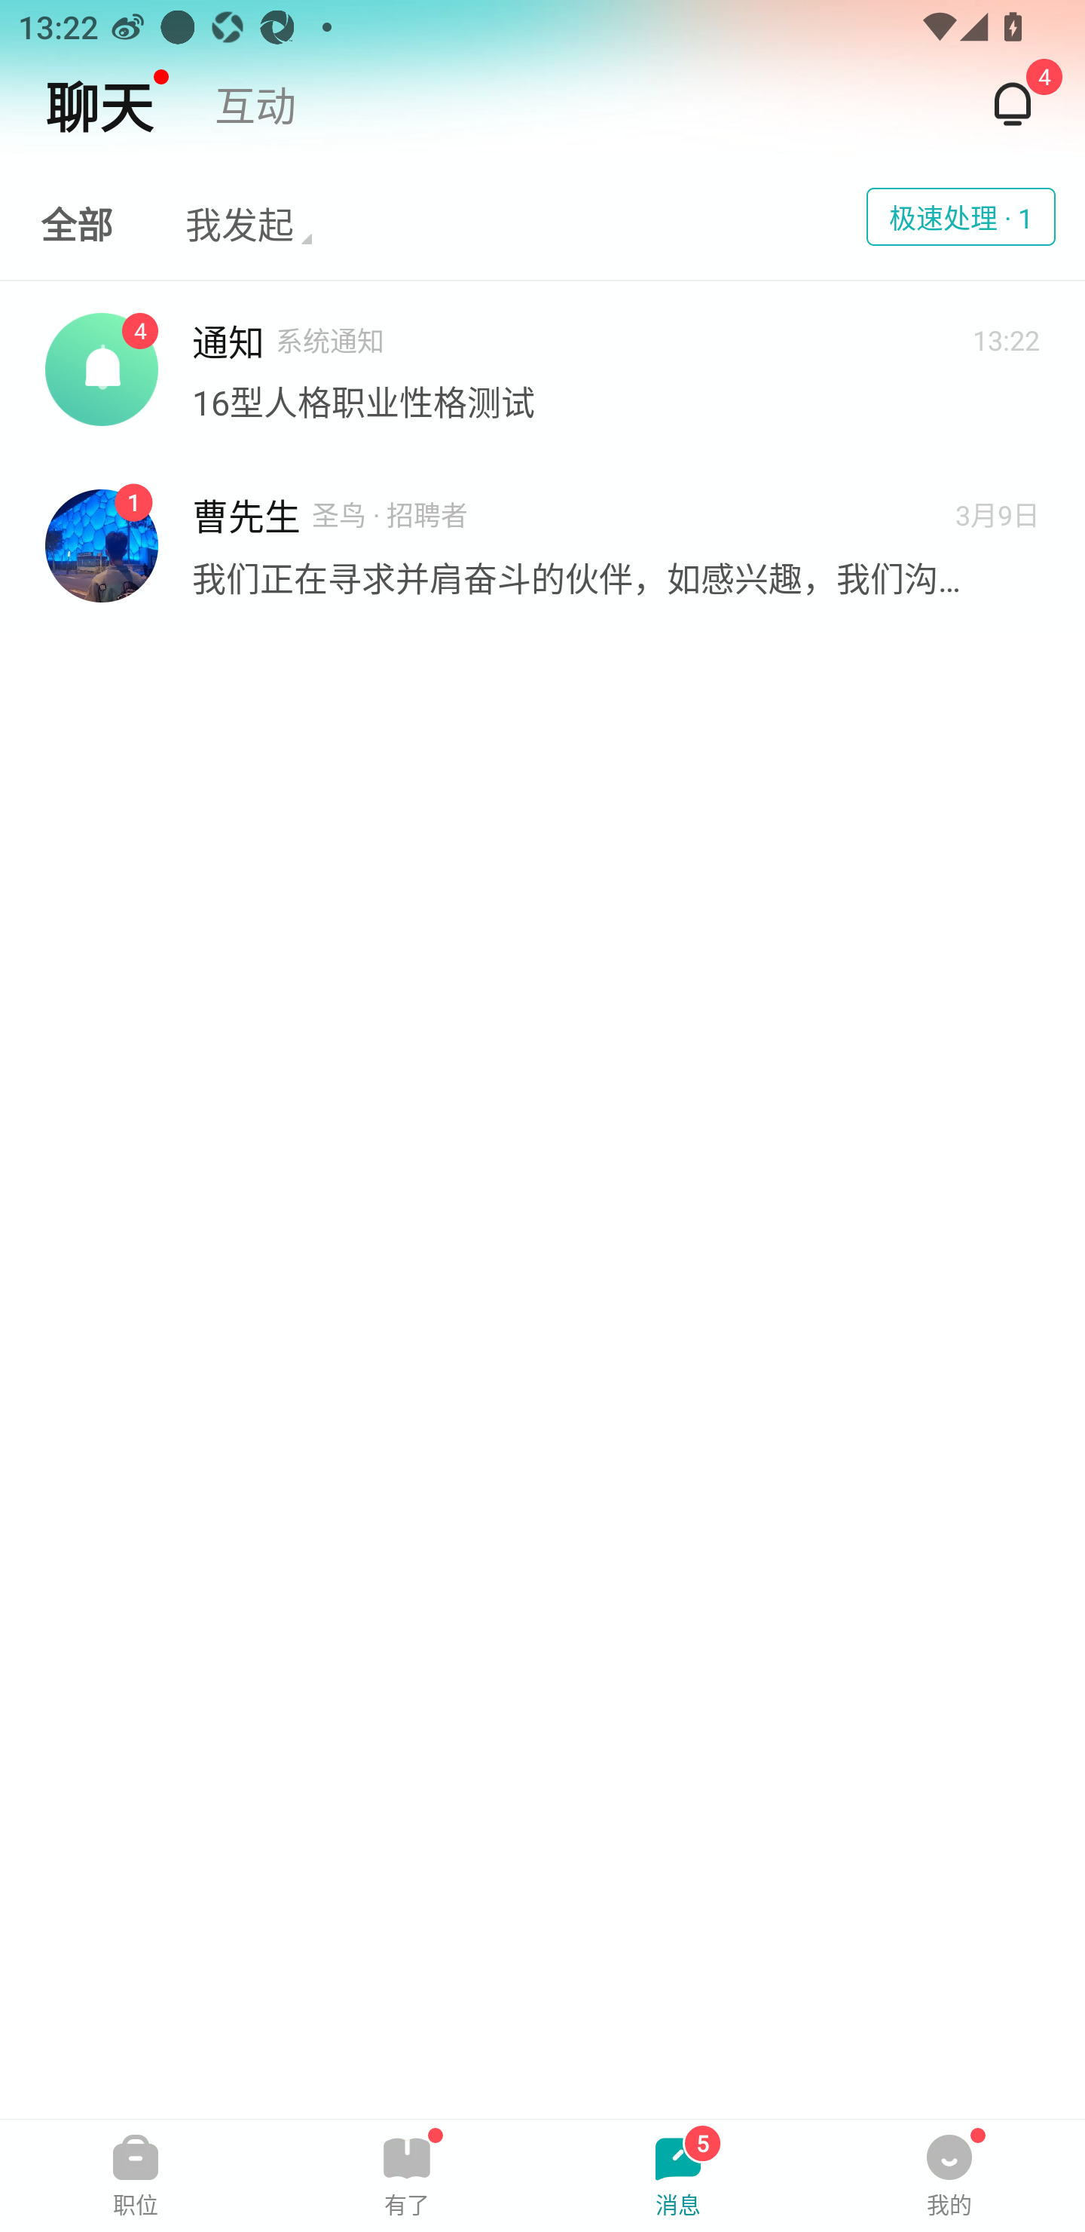 The image size is (1085, 2232). What do you see at coordinates (949, 2175) in the screenshot?
I see `我的` at bounding box center [949, 2175].